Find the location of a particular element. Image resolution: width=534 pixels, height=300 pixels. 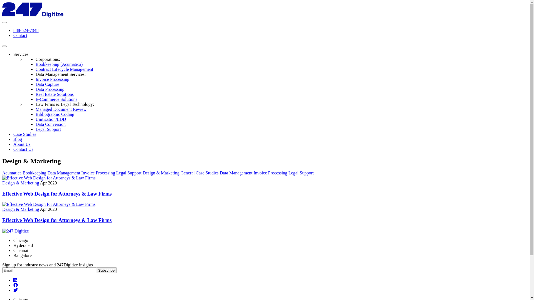

Data Conversion is located at coordinates (51, 124).